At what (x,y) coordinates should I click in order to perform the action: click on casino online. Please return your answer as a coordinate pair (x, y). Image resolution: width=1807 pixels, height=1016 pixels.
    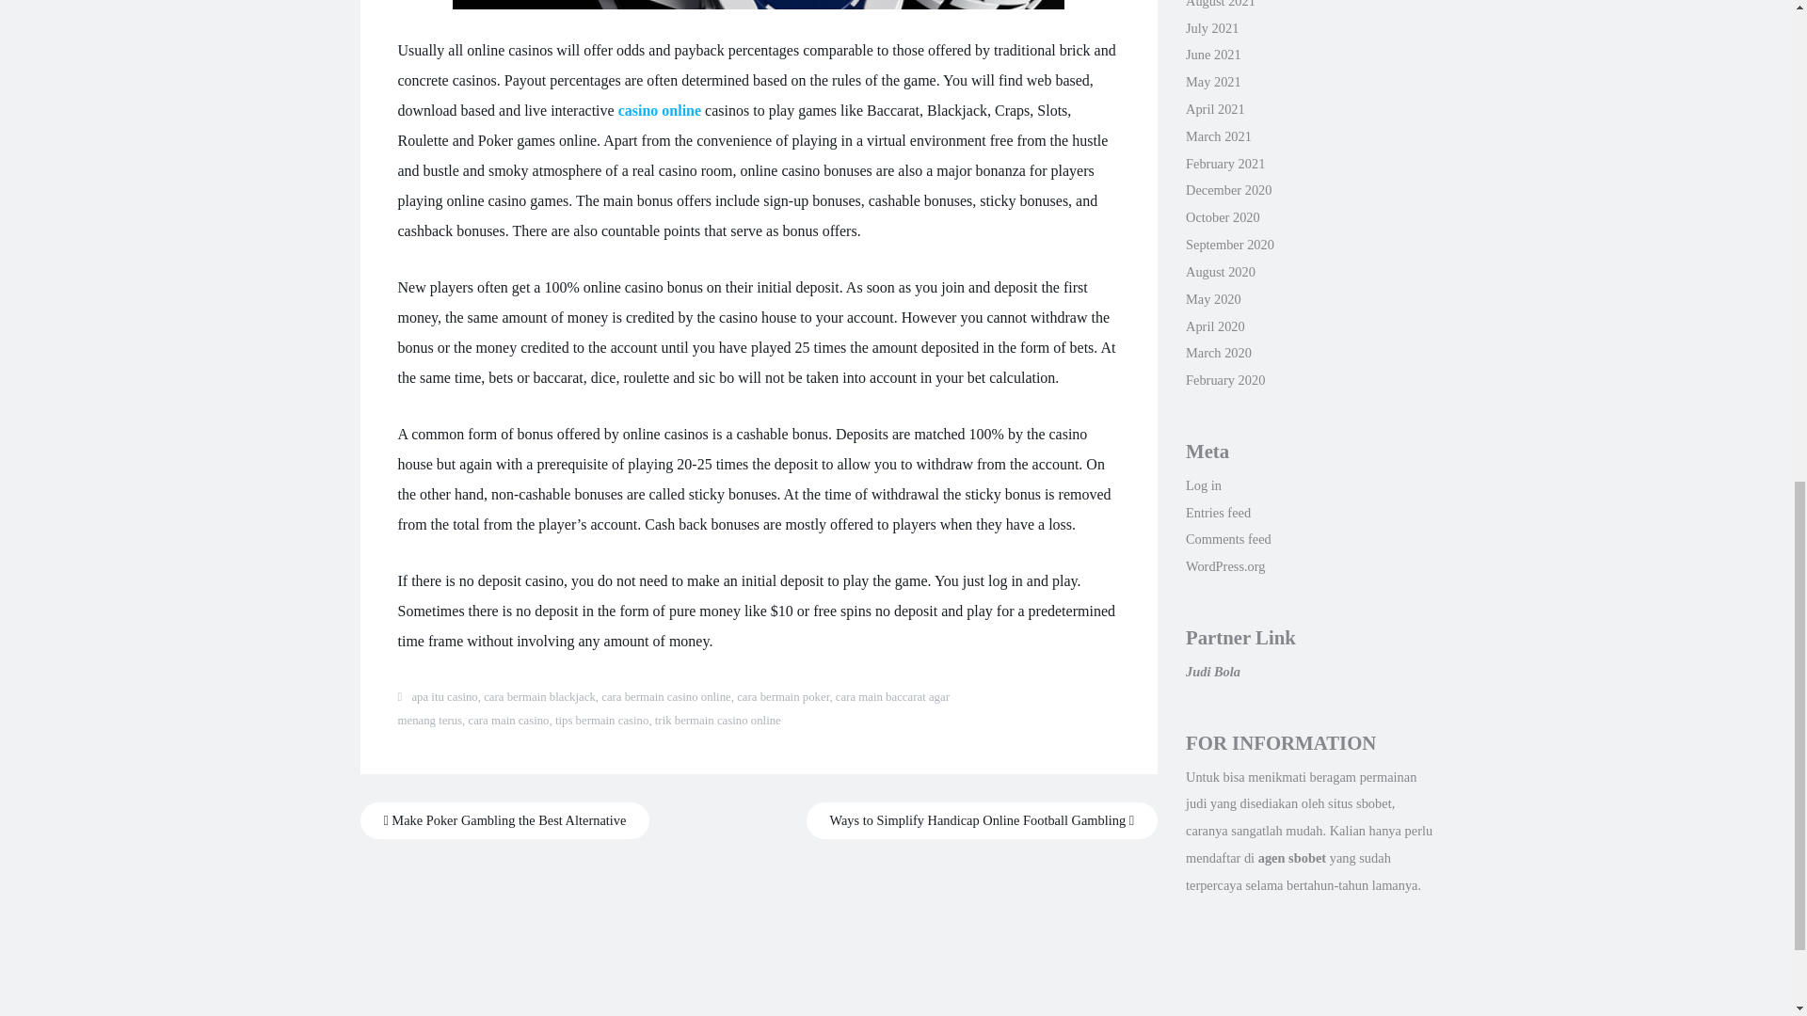
    Looking at the image, I should click on (659, 111).